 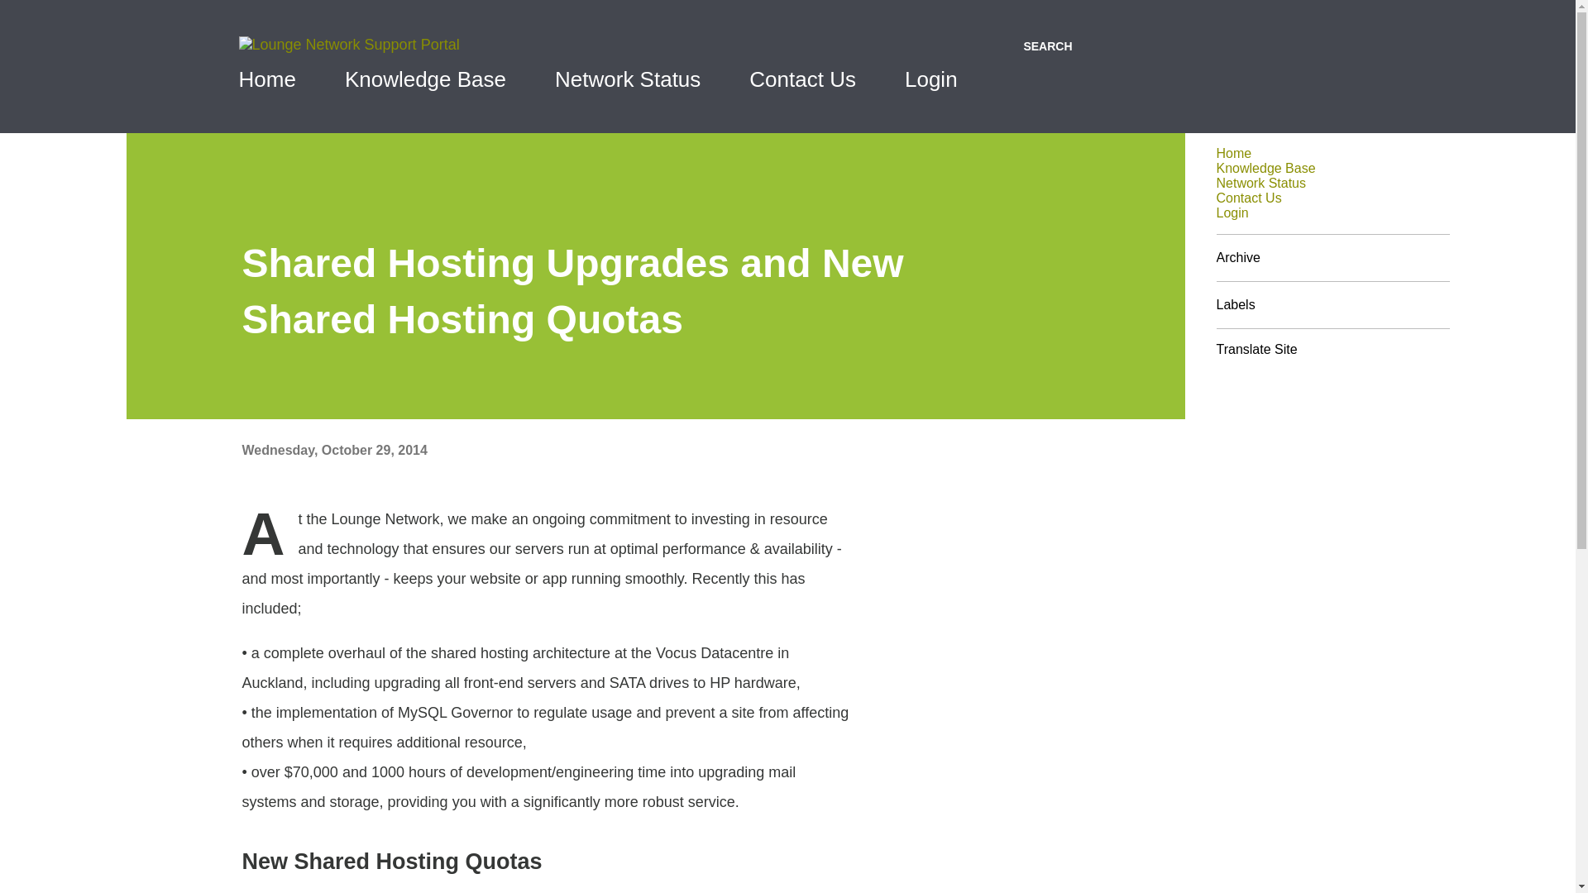 What do you see at coordinates (1233, 154) in the screenshot?
I see `Home` at bounding box center [1233, 154].